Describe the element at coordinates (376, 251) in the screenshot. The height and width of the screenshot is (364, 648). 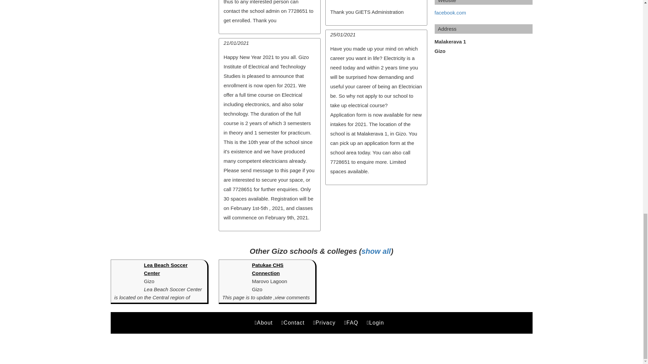
I see `show all` at that location.